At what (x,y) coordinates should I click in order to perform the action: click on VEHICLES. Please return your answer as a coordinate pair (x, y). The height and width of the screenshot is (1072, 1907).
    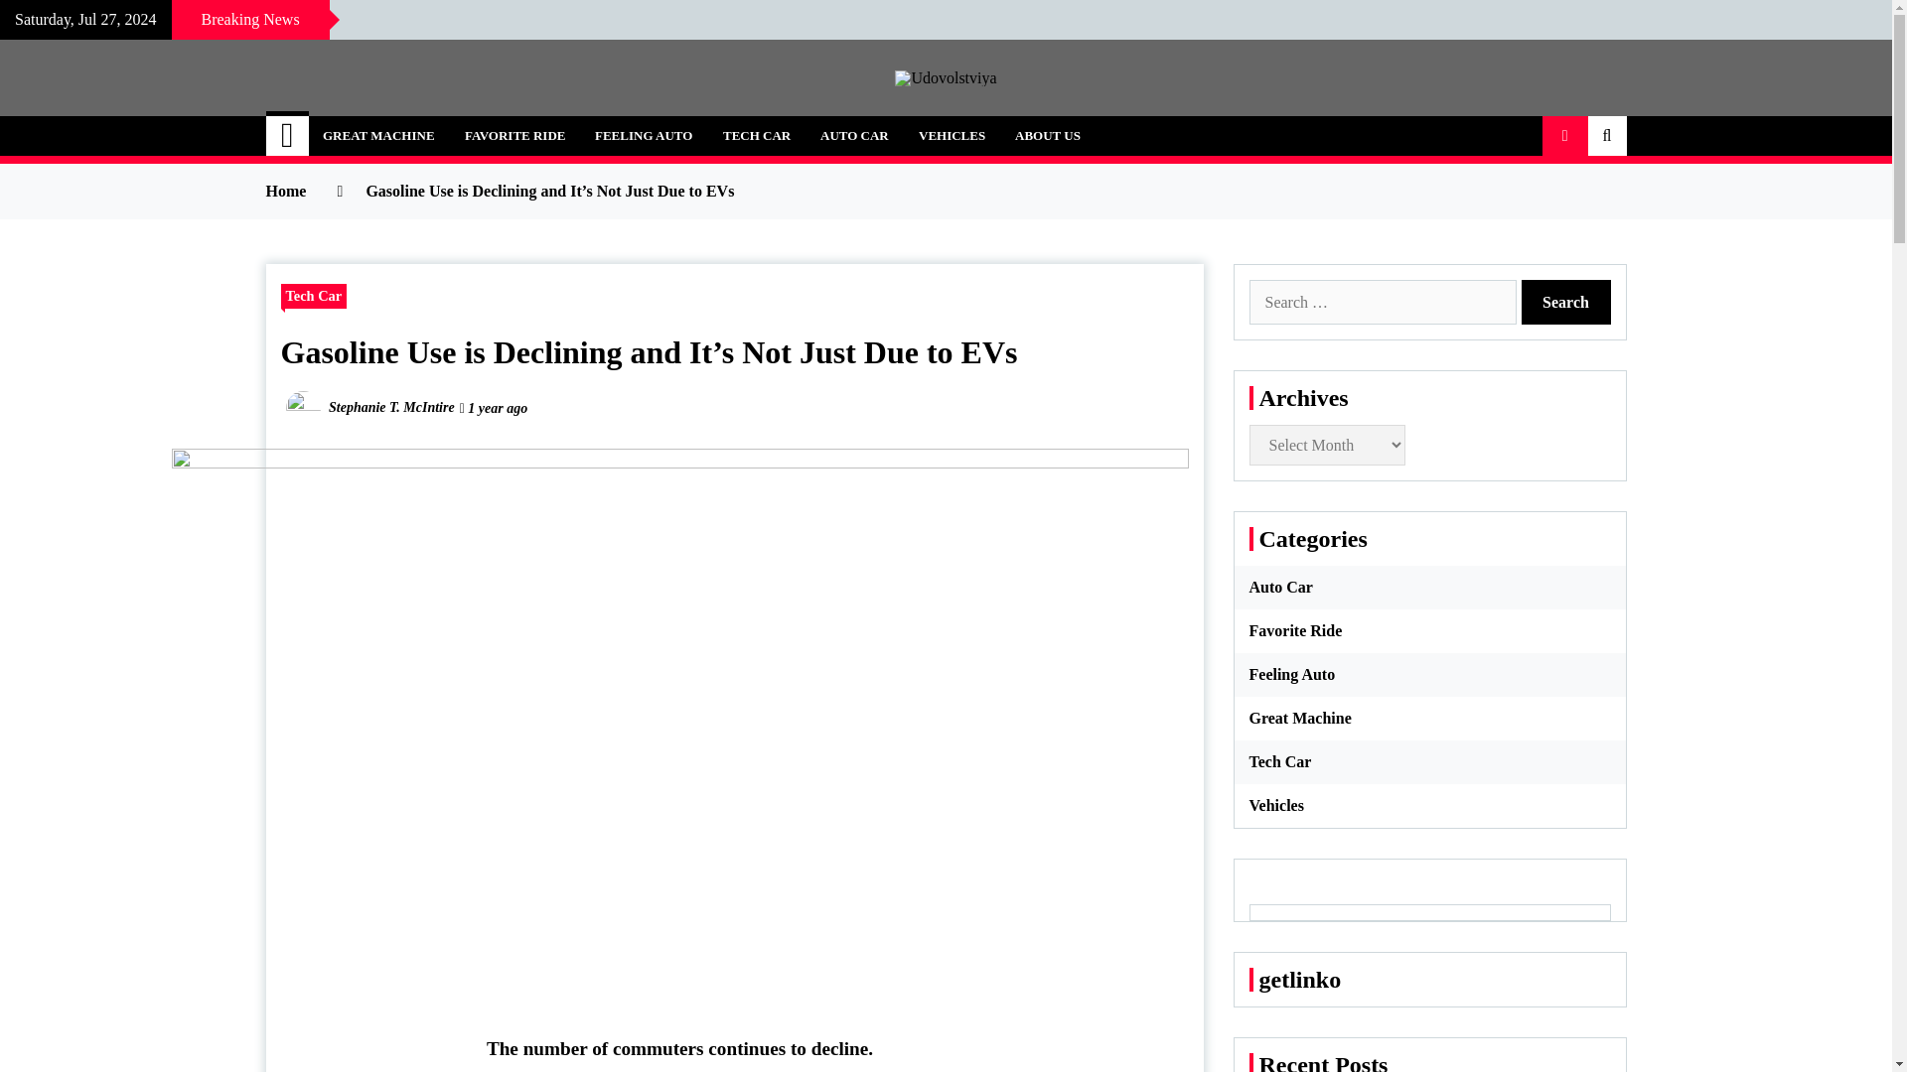
    Looking at the image, I should click on (952, 135).